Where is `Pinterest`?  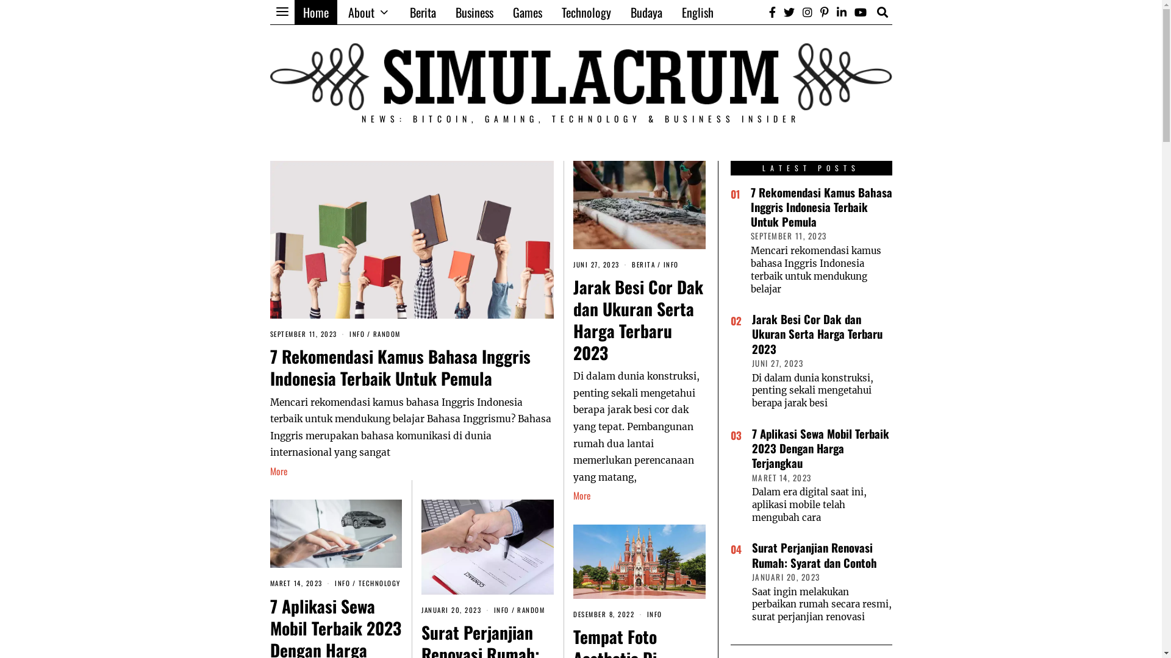
Pinterest is located at coordinates (825, 12).